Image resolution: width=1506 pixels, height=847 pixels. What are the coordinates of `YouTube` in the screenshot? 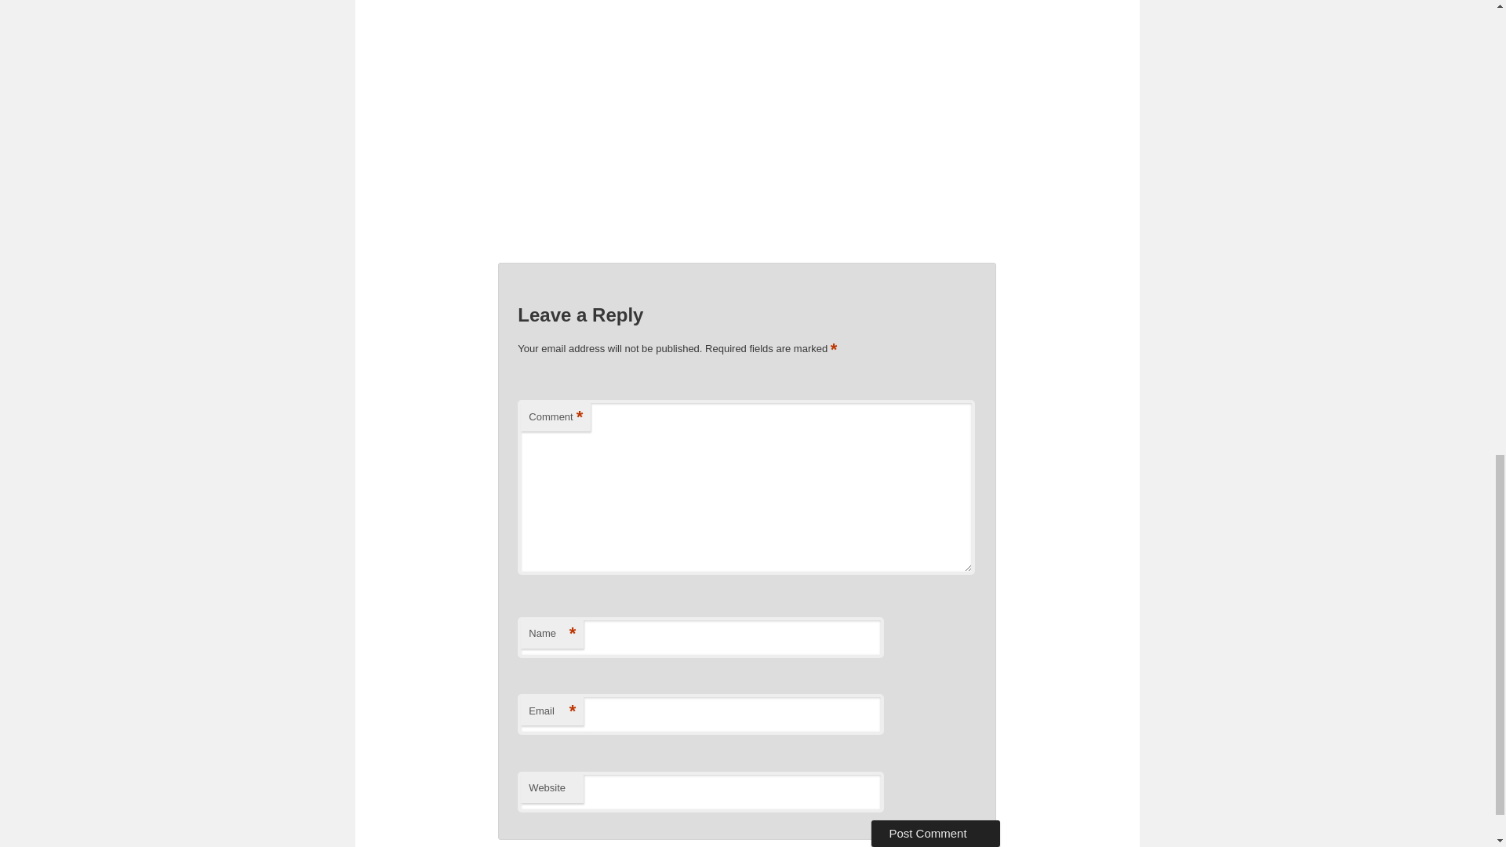 It's located at (814, 282).